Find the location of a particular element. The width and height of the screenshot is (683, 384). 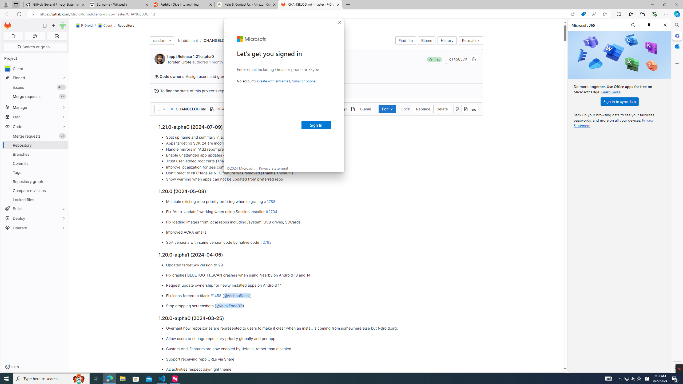

Unpin side pane is located at coordinates (649, 25).